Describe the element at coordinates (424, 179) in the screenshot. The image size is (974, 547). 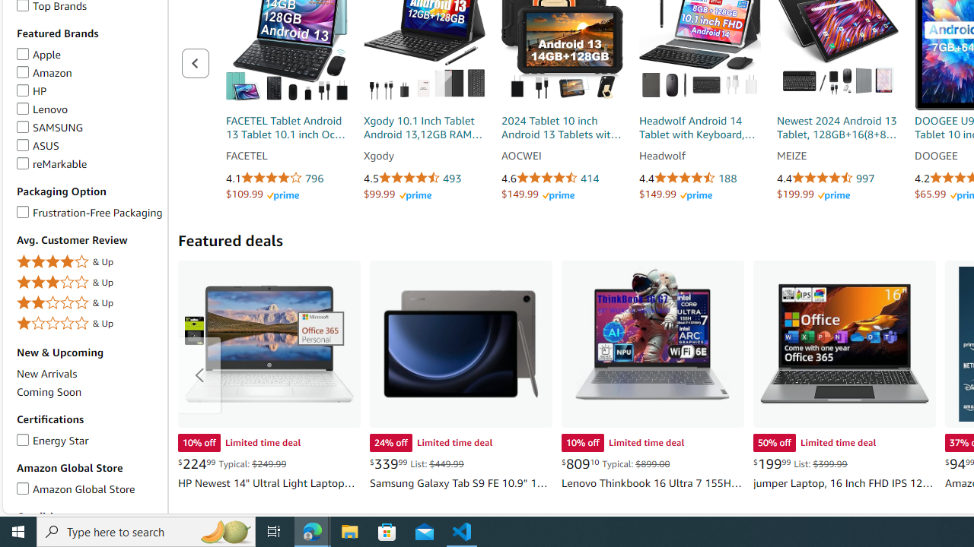
I see `4.5 out of 5 stars 493 ratings` at that location.